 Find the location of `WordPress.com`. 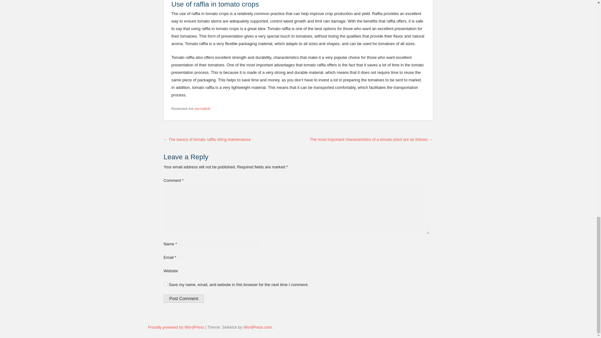

WordPress.com is located at coordinates (258, 327).